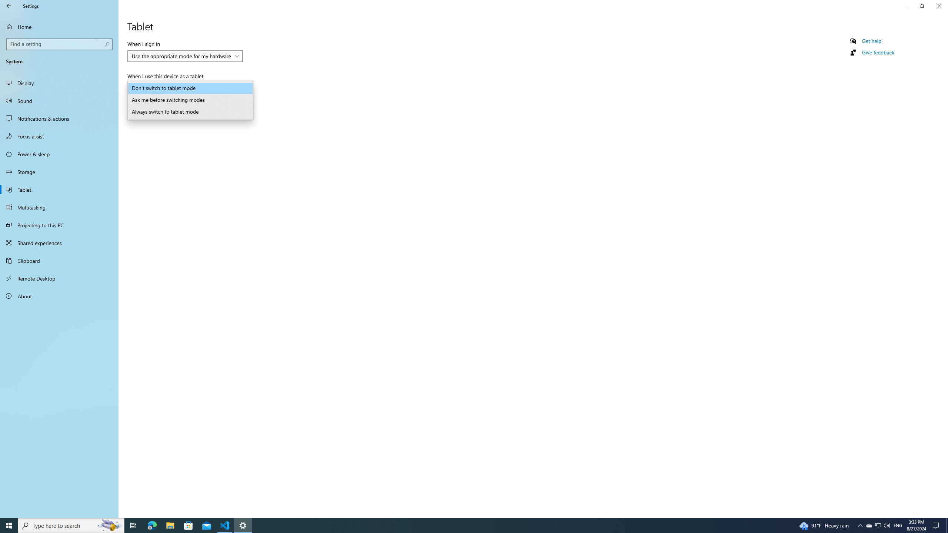 The width and height of the screenshot is (948, 533). Describe the element at coordinates (59, 243) in the screenshot. I see `Shared experiences` at that location.